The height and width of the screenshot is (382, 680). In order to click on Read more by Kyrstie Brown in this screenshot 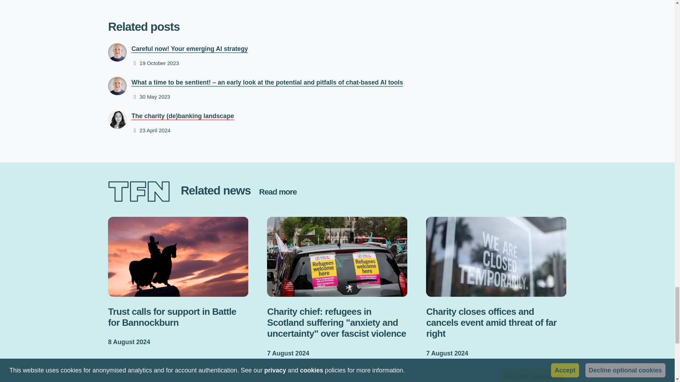, I will do `click(117, 119)`.